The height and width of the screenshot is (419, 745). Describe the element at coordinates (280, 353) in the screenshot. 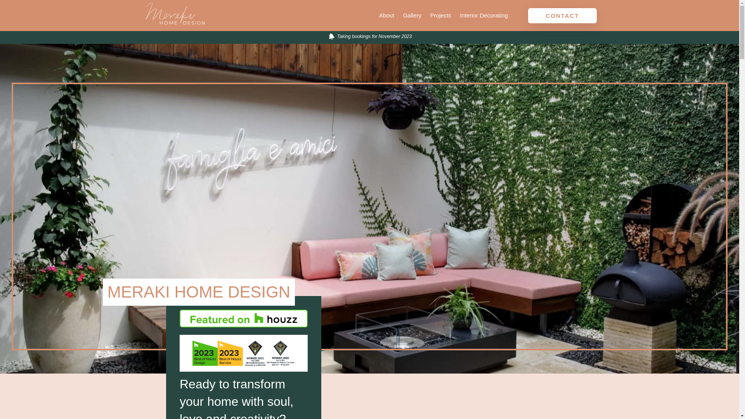

I see `Home 6` at that location.